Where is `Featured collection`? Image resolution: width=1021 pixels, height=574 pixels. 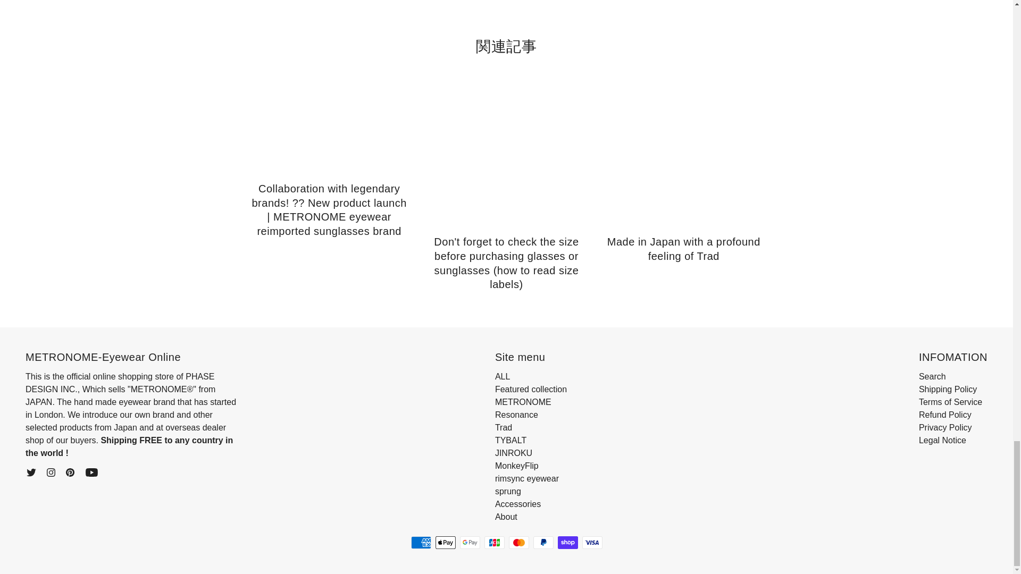 Featured collection is located at coordinates (531, 389).